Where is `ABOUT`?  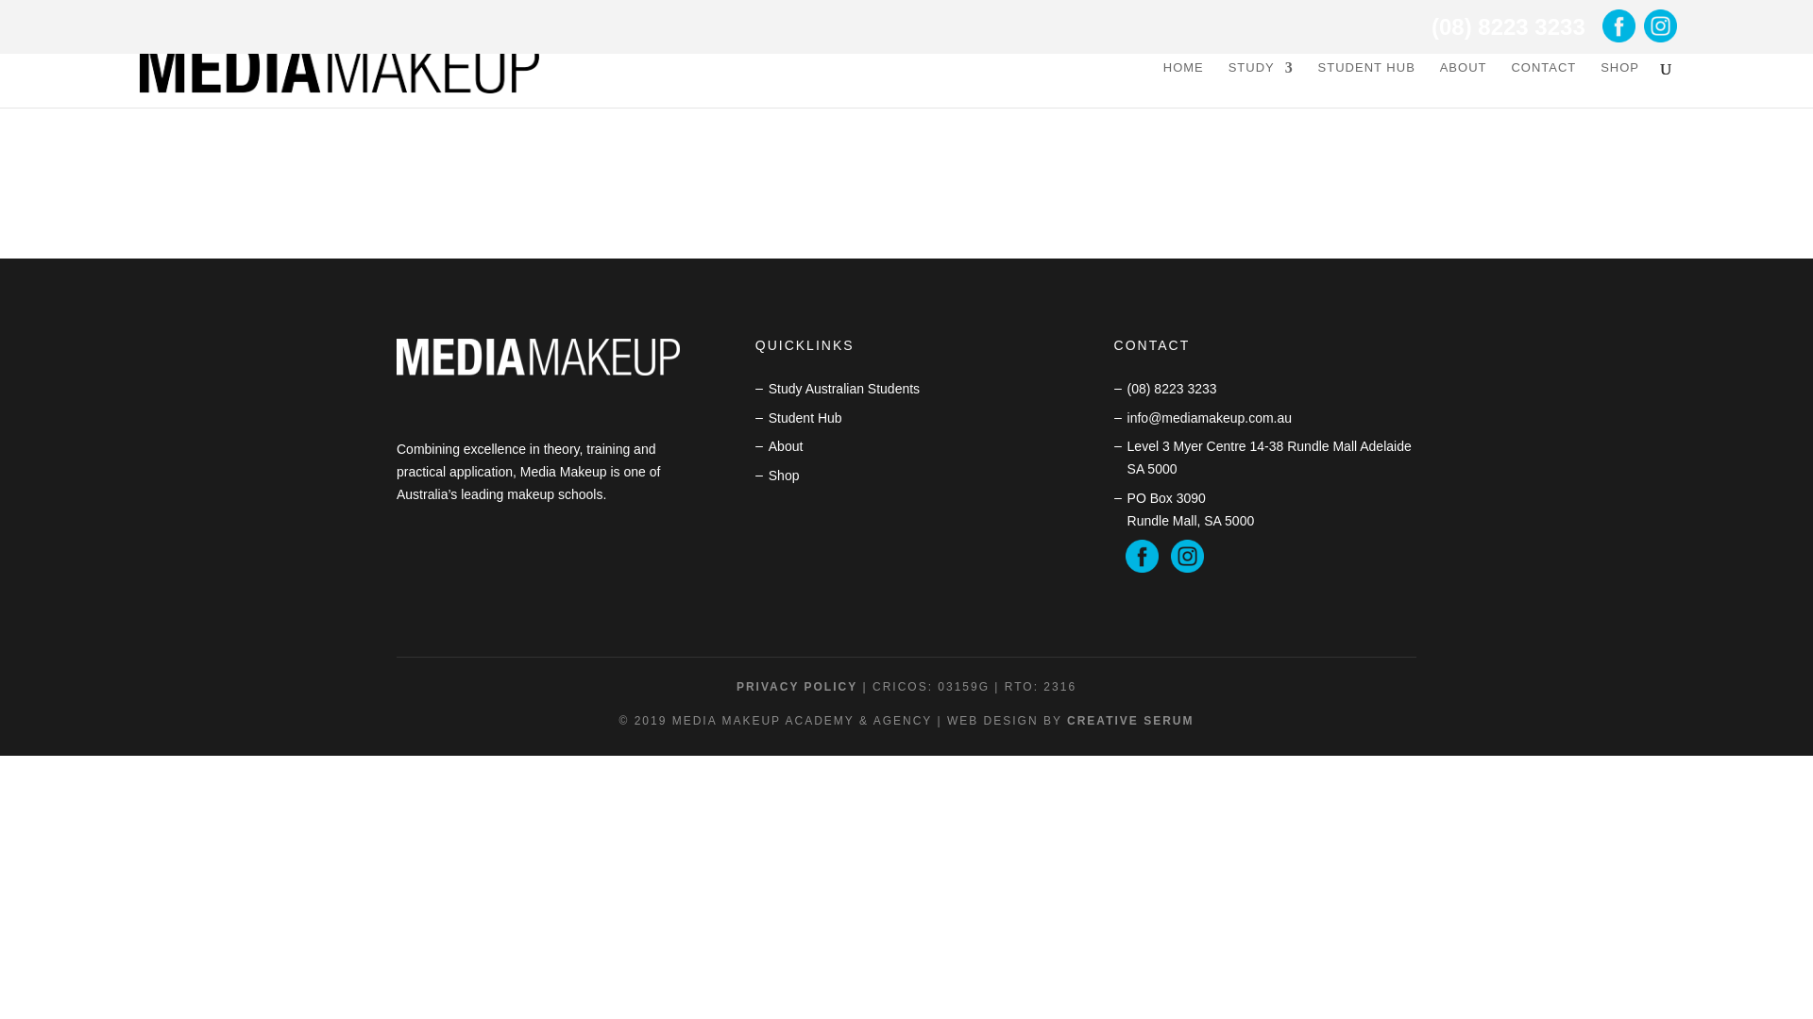
ABOUT is located at coordinates (1463, 84).